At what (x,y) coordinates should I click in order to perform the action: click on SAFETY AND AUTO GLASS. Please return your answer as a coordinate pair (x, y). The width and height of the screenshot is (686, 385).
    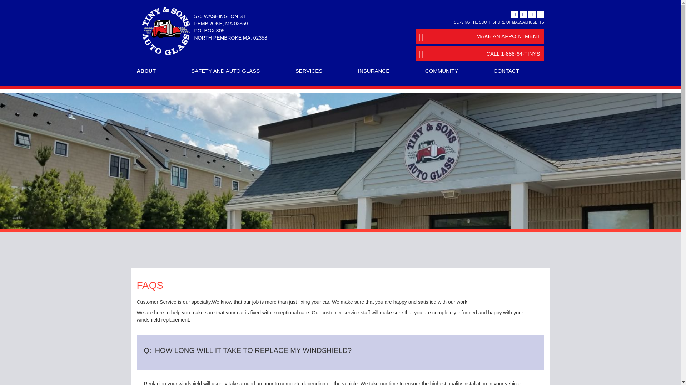
    Looking at the image, I should click on (225, 71).